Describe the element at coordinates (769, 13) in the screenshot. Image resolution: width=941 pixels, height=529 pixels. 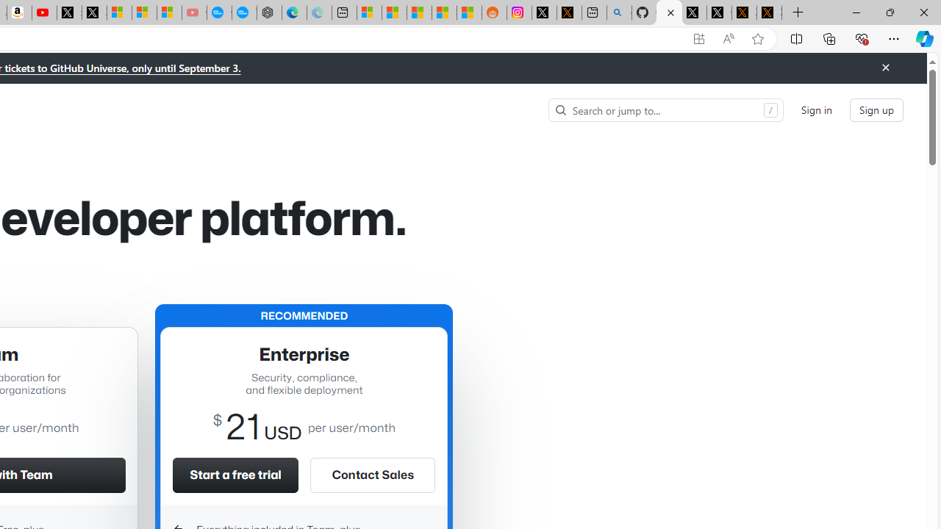
I see `X Privacy Policy` at that location.